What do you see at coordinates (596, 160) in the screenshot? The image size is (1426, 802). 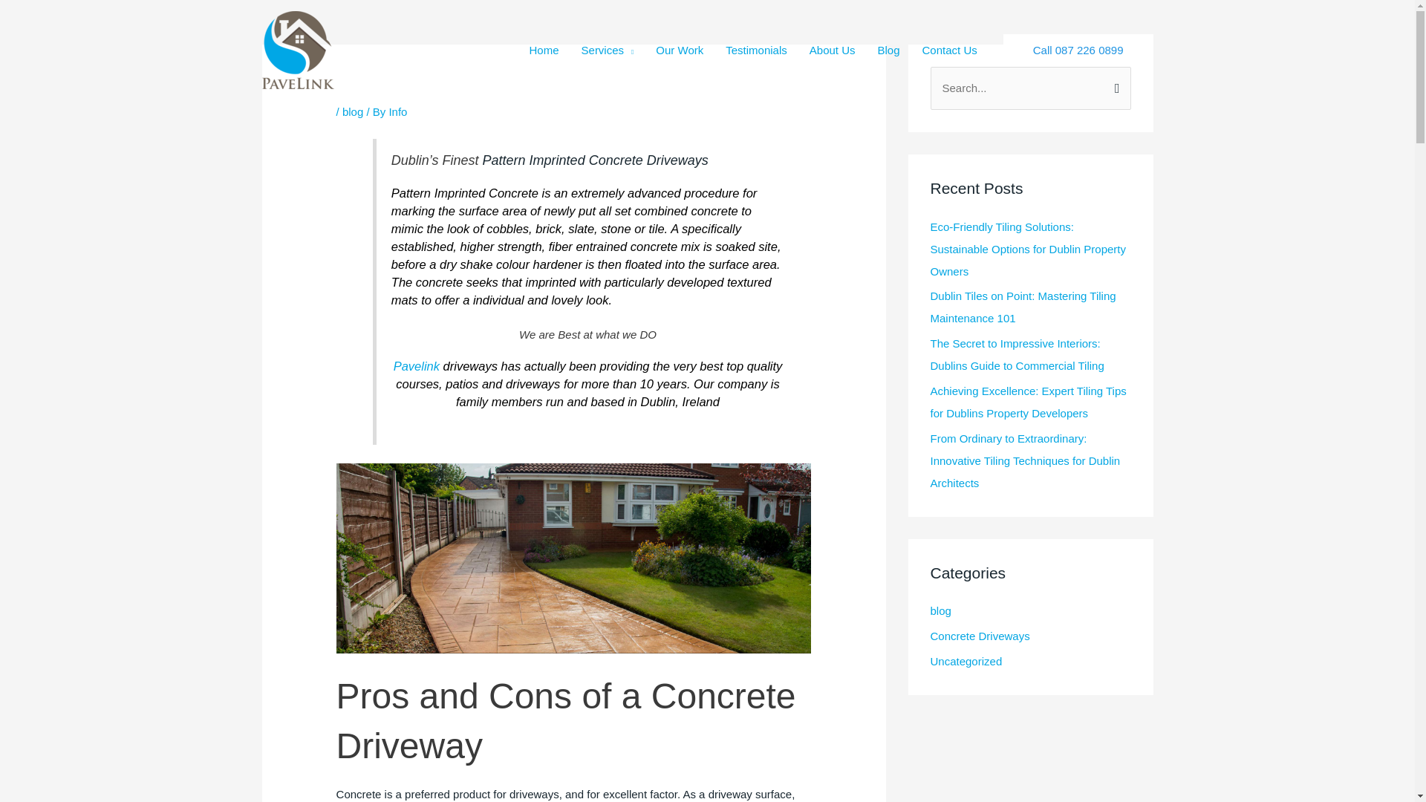 I see `Pattern Imprinted Concrete Driveways` at bounding box center [596, 160].